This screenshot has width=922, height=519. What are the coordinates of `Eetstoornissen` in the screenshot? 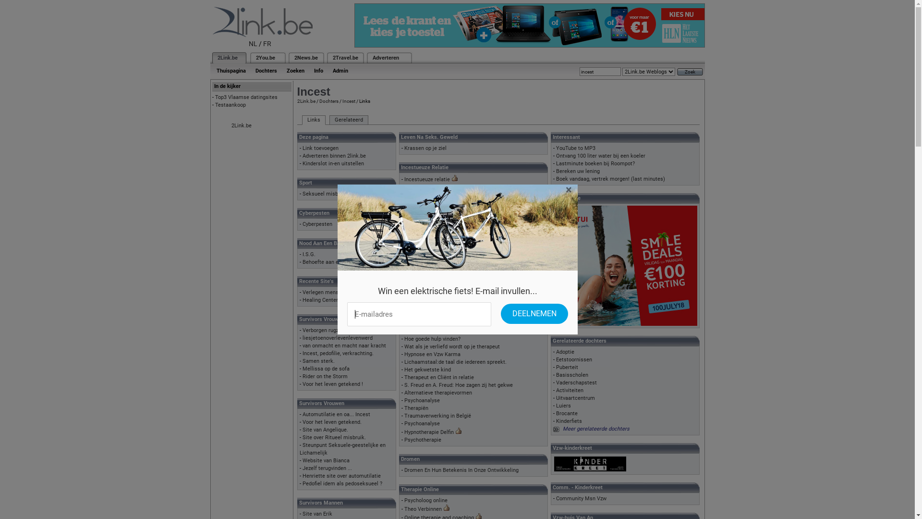 It's located at (574, 359).